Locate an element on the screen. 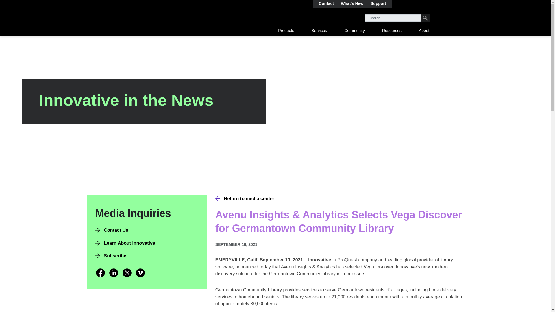 The width and height of the screenshot is (555, 312). Support is located at coordinates (378, 3).